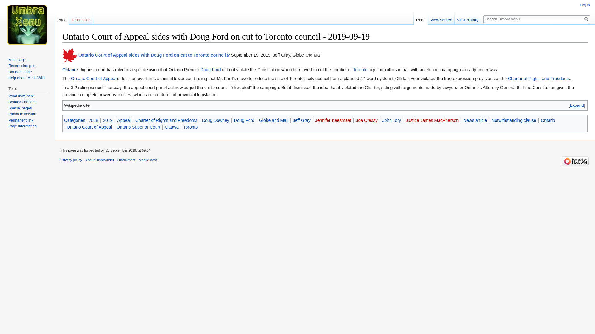 This screenshot has width=595, height=334. Describe the element at coordinates (69, 70) in the screenshot. I see `Category:Ontario` at that location.